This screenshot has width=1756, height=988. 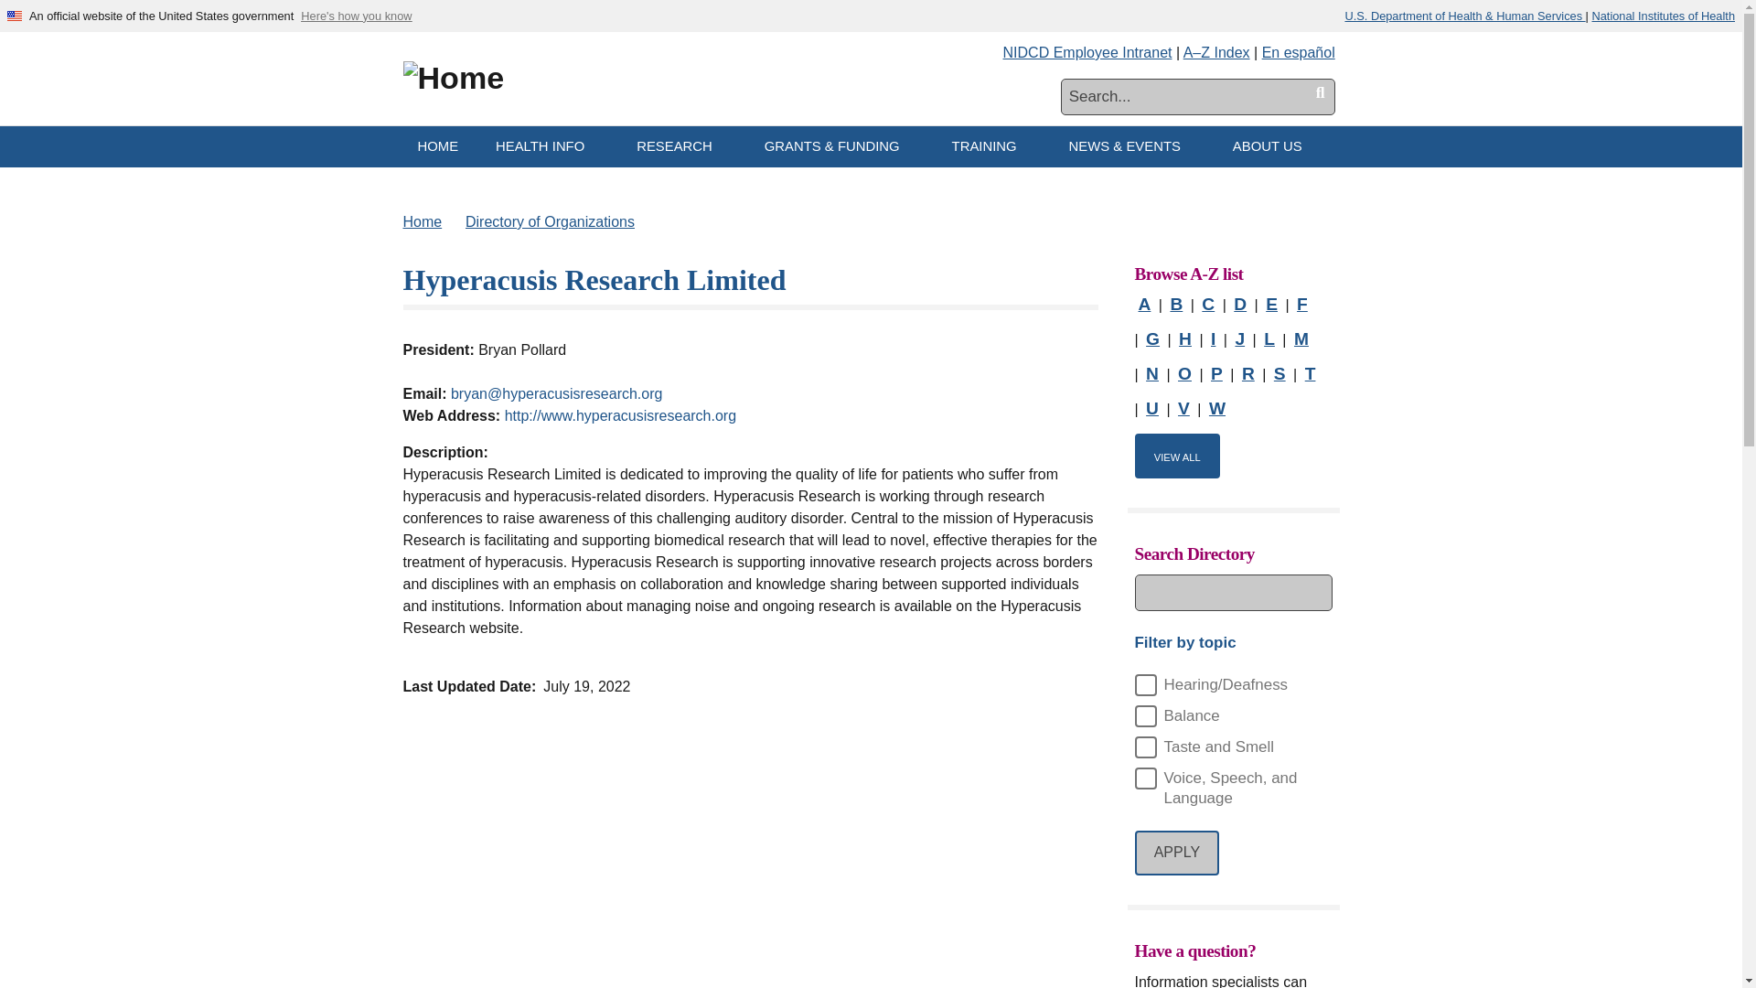 I want to click on TRAINING, so click(x=991, y=146).